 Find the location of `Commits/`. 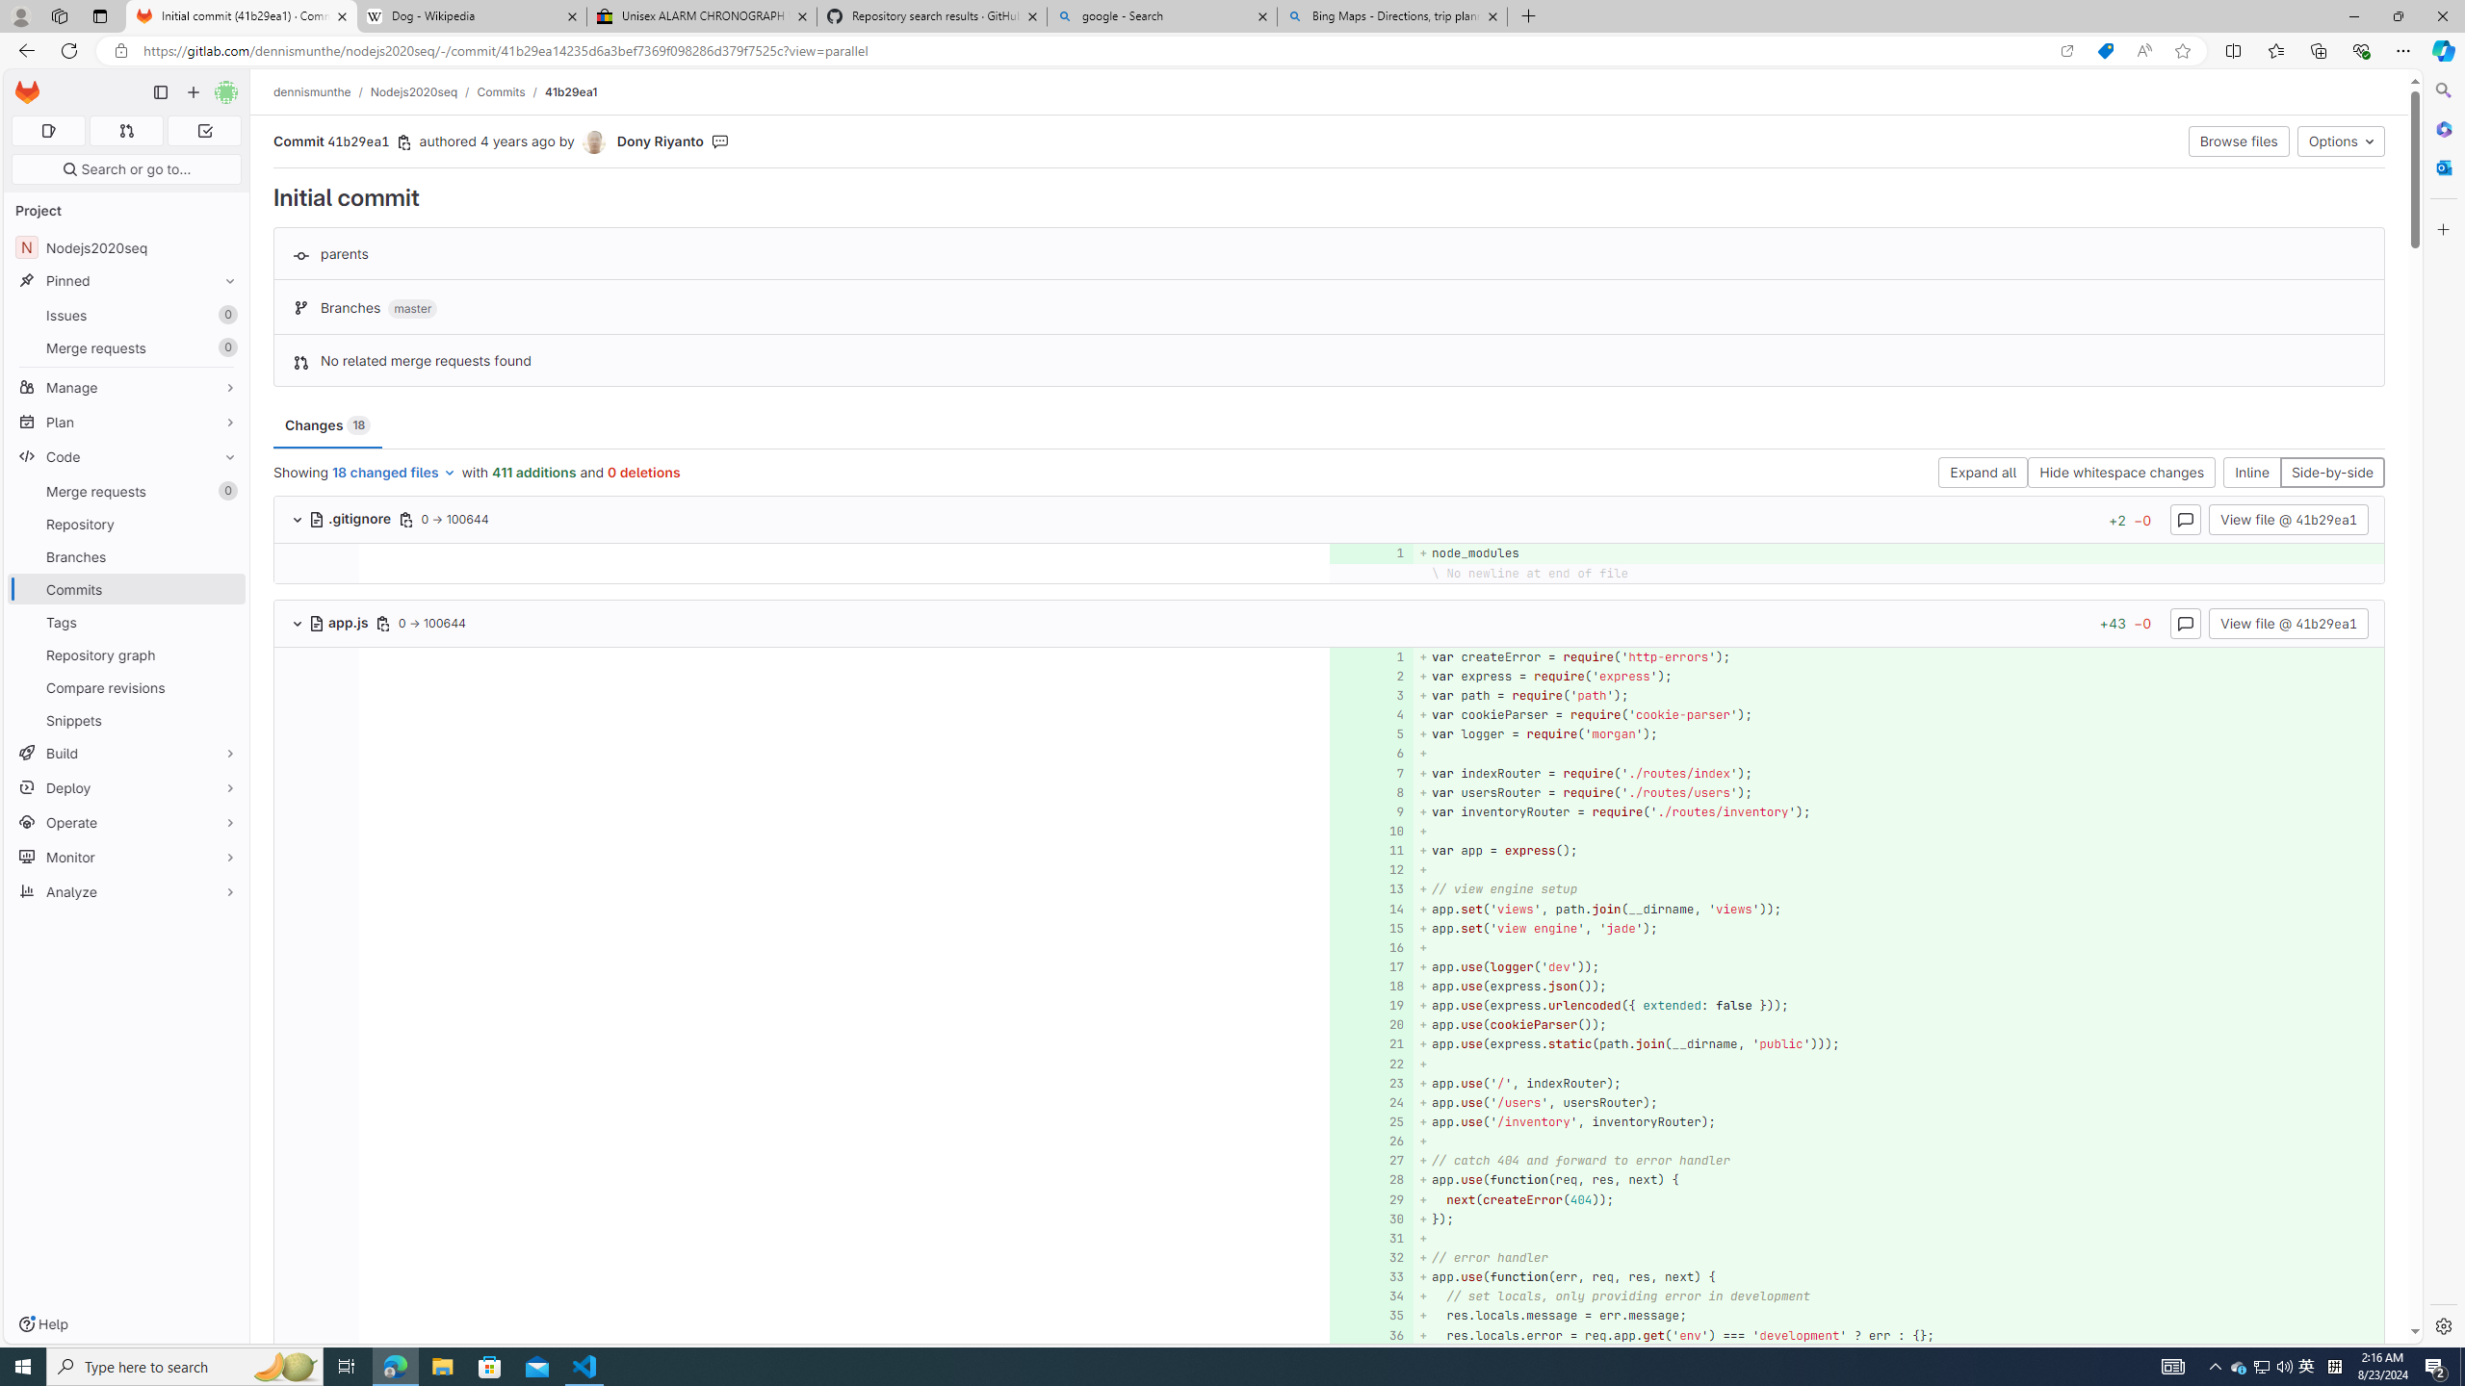

Commits/ is located at coordinates (510, 91).